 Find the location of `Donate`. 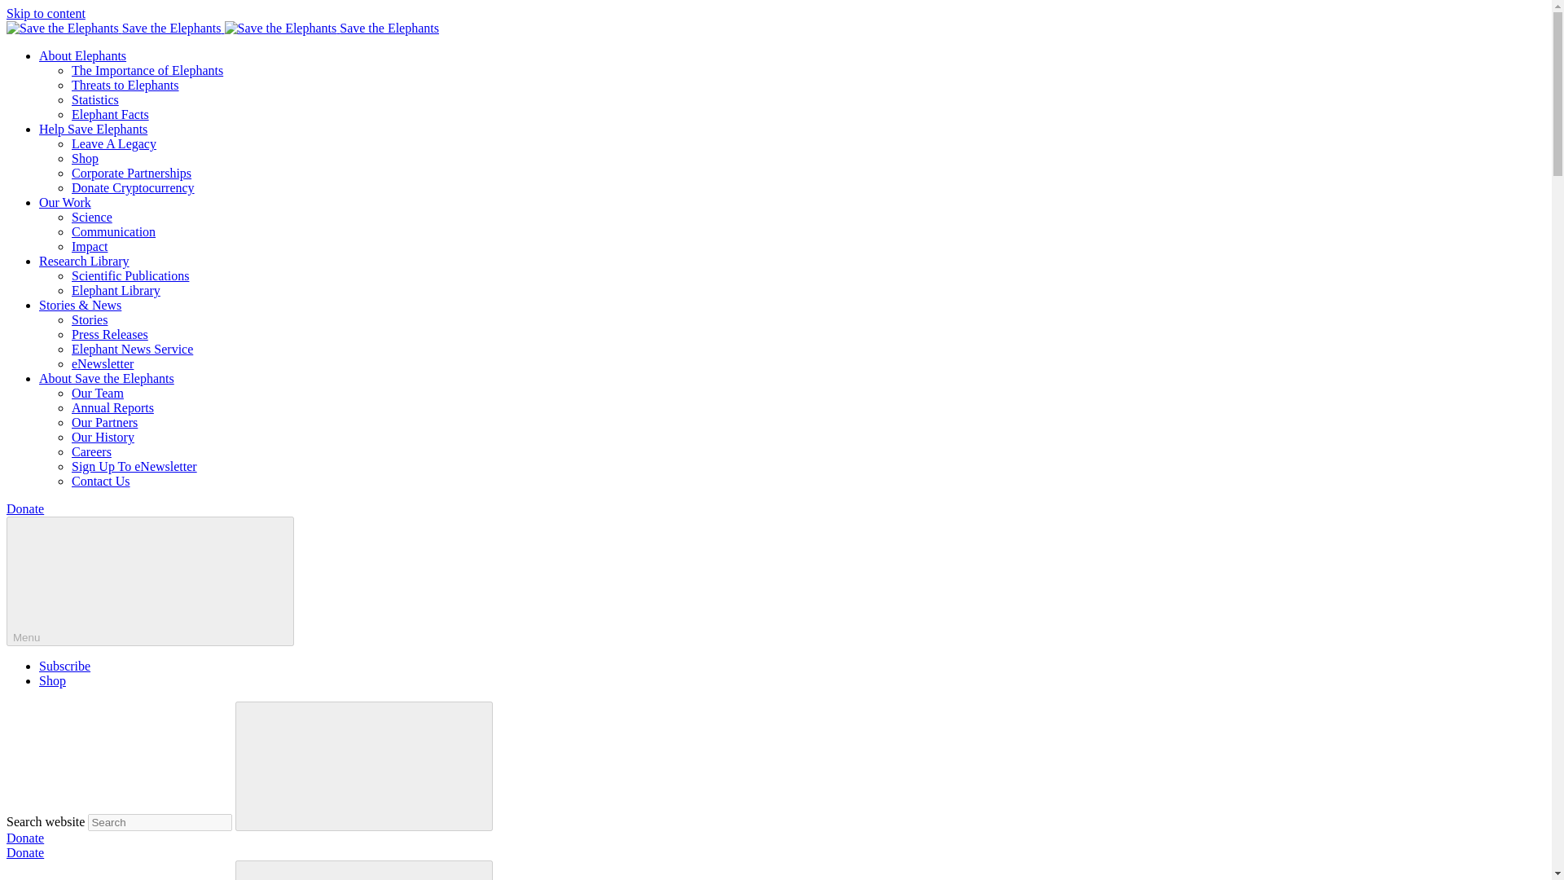

Donate is located at coordinates (24, 838).